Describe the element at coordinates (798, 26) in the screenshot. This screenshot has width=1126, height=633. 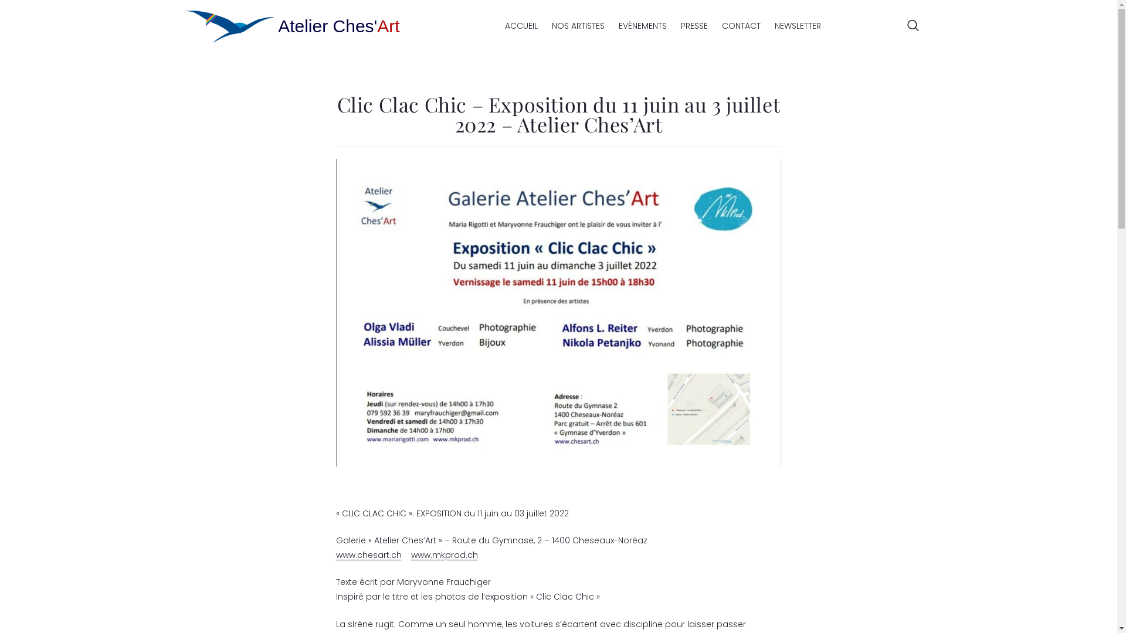
I see `NEWSLETTER` at that location.